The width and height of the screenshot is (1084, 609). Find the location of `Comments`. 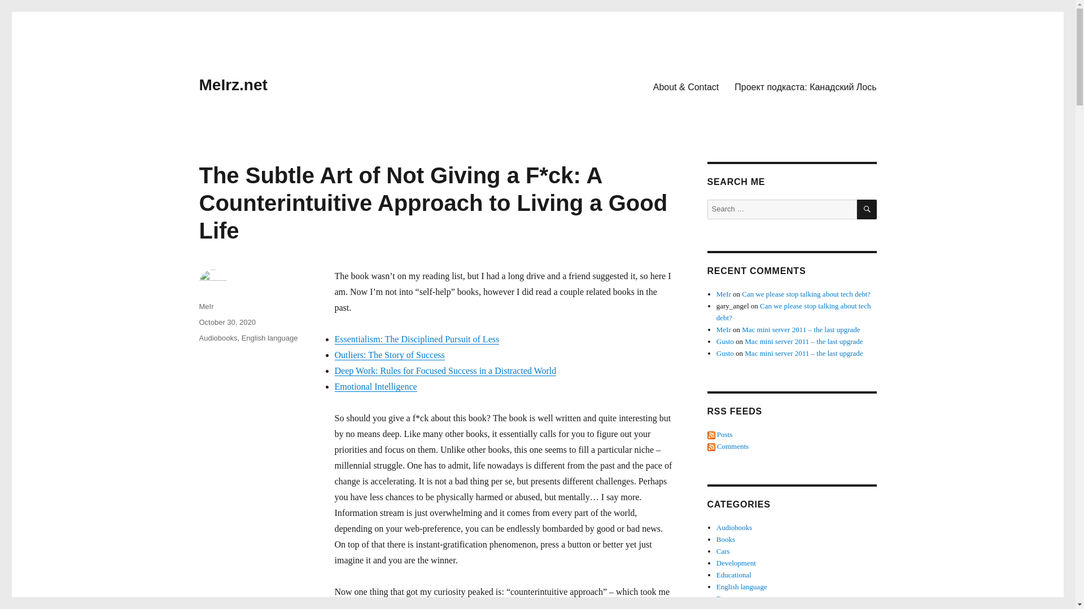

Comments is located at coordinates (727, 447).